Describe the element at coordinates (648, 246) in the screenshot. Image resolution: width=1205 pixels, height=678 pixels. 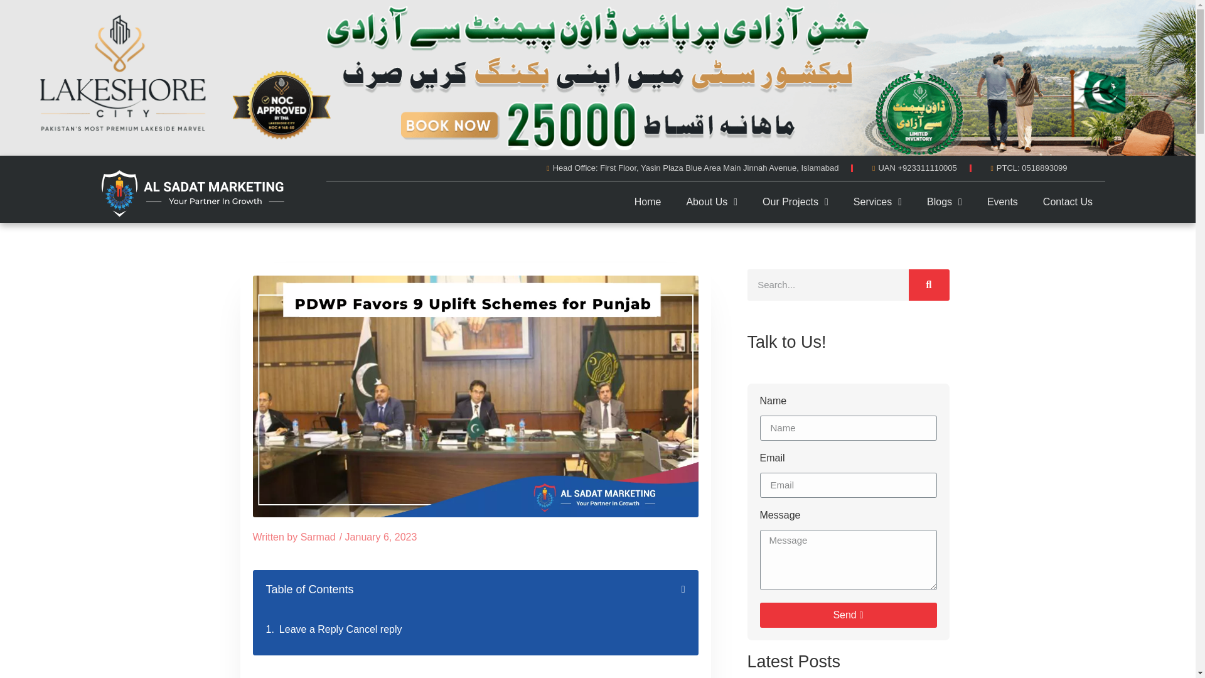
I see `Home` at that location.